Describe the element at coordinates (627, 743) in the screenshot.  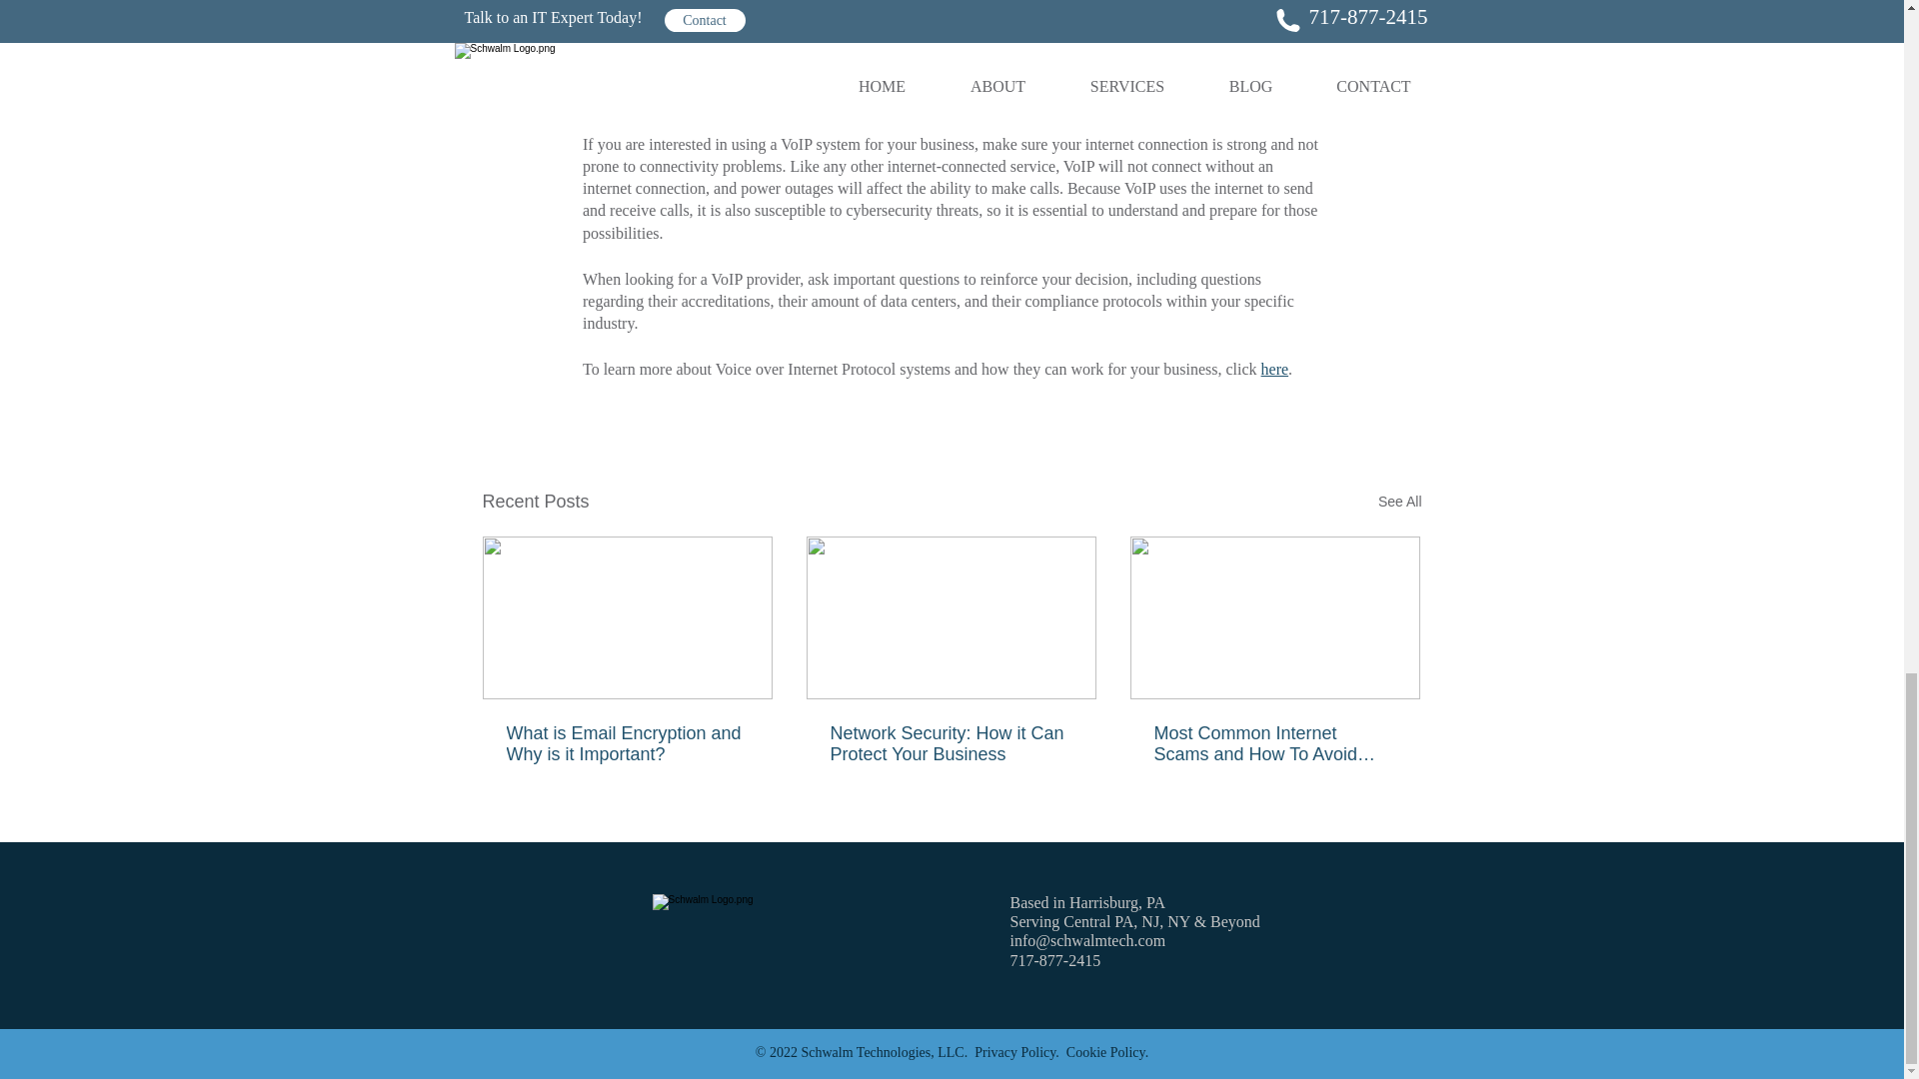
I see `What is Email Encryption and Why is it Important?` at that location.